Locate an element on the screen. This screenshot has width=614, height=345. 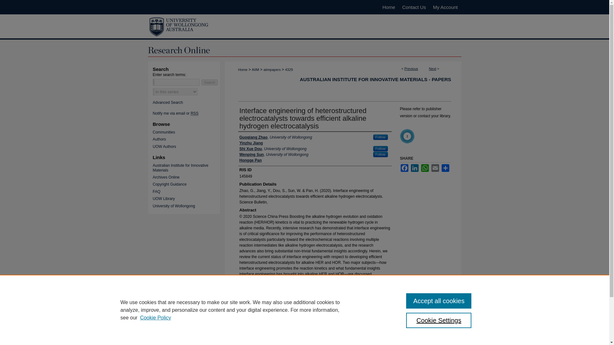
Next is located at coordinates (432, 69).